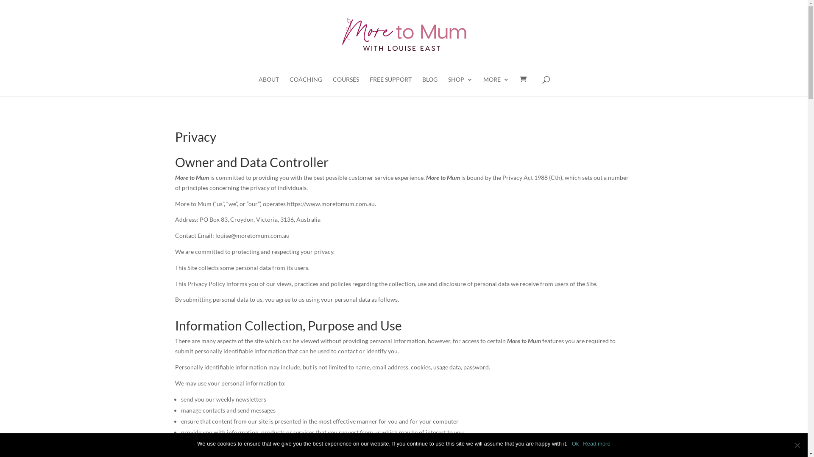 This screenshot has height=457, width=814. I want to click on BLOG, so click(430, 86).